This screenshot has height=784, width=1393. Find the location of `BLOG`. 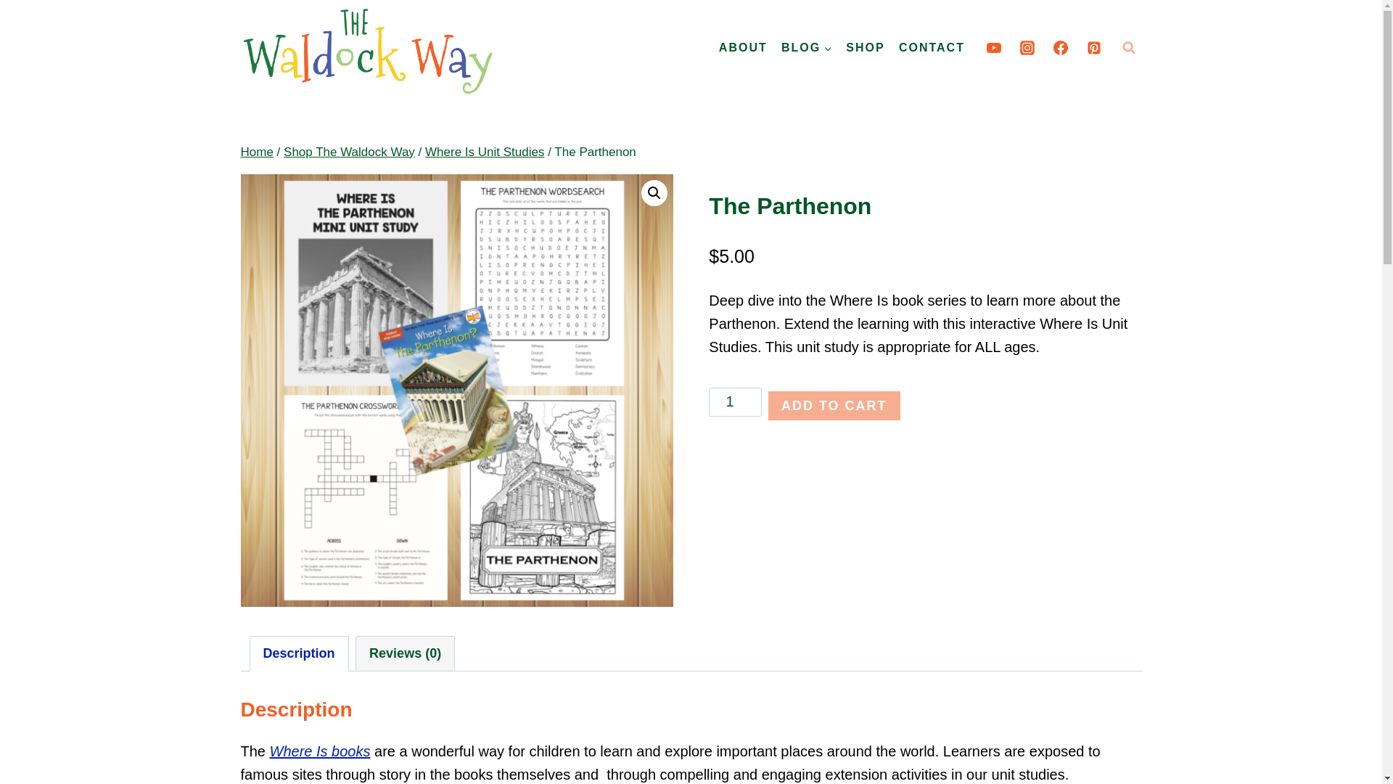

BLOG is located at coordinates (806, 47).